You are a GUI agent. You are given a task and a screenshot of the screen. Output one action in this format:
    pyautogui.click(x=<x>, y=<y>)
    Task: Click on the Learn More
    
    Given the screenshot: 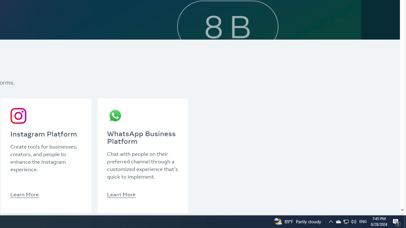 What is the action you would take?
    pyautogui.click(x=121, y=194)
    